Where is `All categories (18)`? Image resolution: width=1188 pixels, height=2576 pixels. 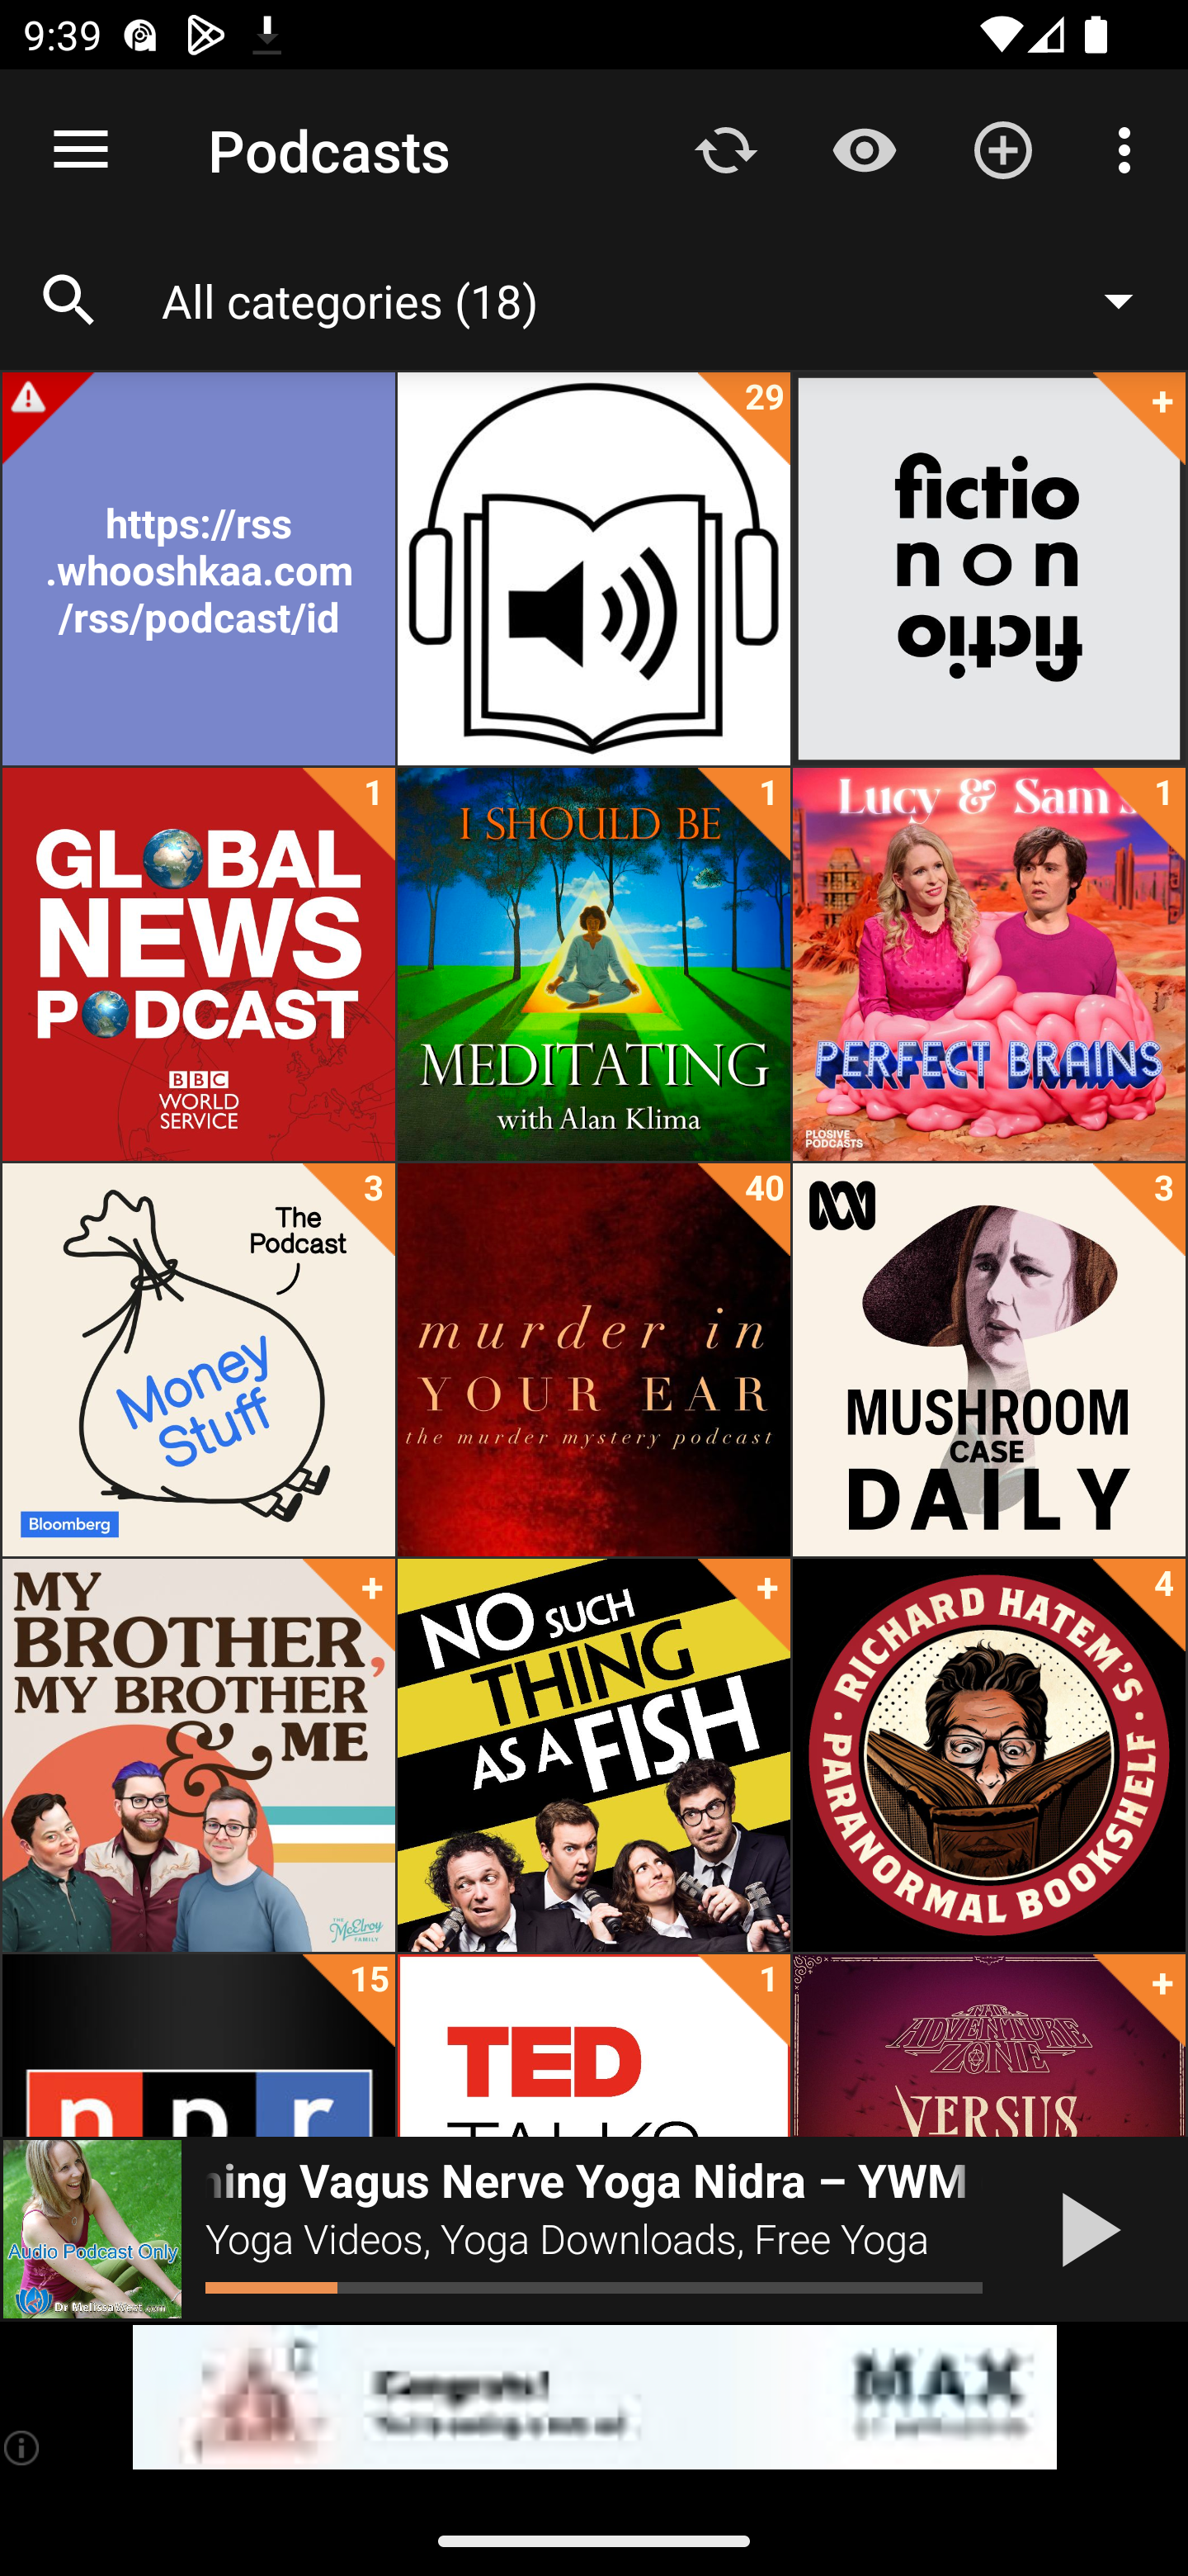 All categories (18) is located at coordinates (663, 300).